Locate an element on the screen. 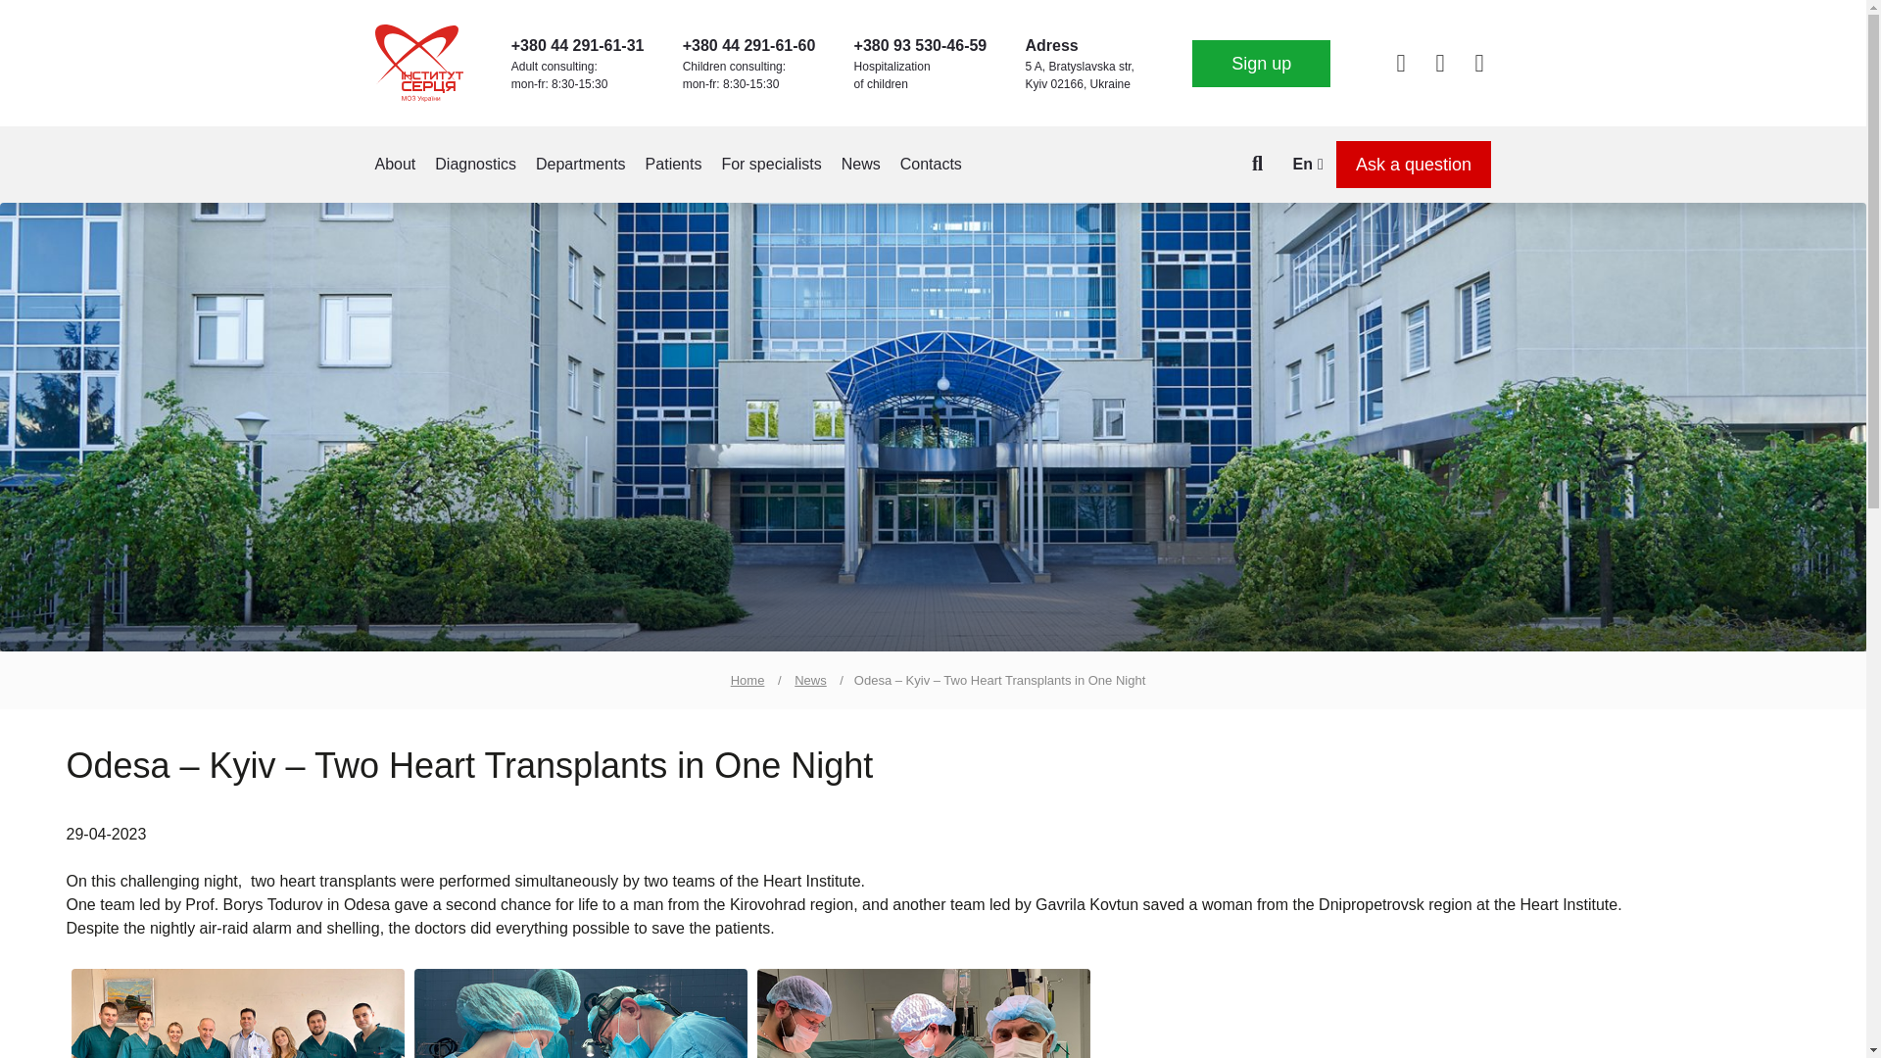  Adress is located at coordinates (1051, 45).